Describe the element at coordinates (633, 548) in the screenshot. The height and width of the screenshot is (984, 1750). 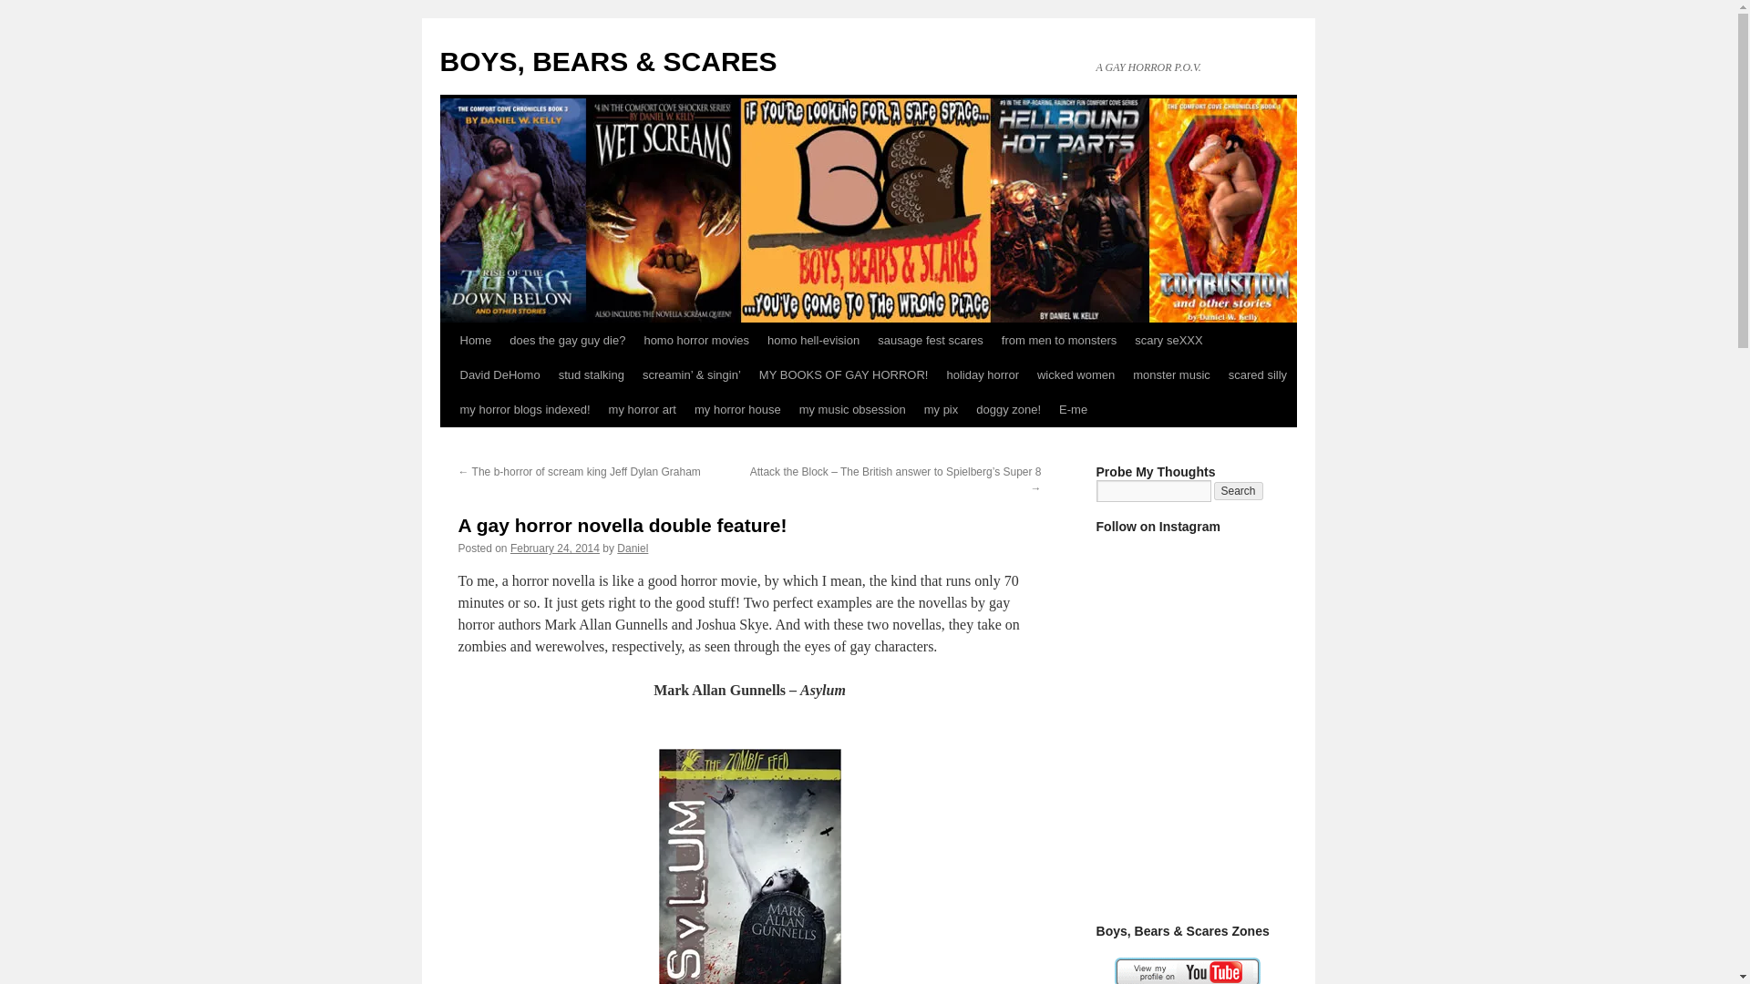
I see `Daniel` at that location.